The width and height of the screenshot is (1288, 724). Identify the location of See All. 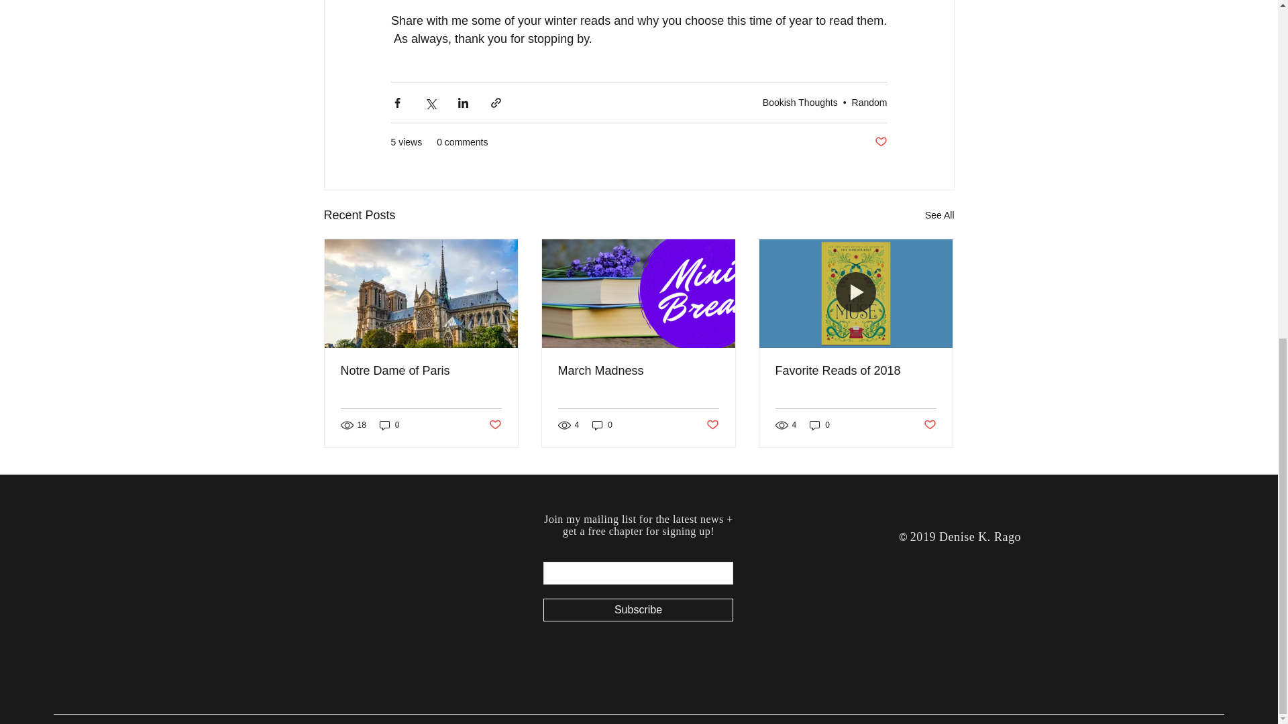
(939, 215).